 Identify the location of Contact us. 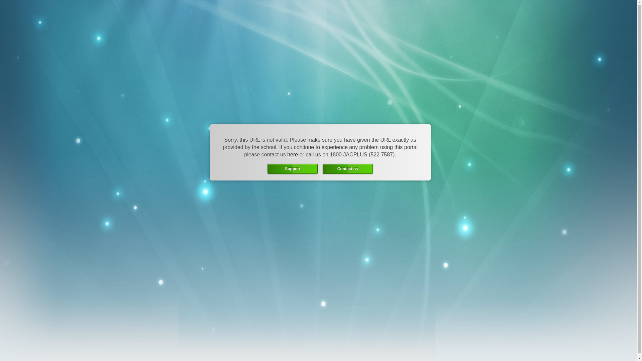
(348, 169).